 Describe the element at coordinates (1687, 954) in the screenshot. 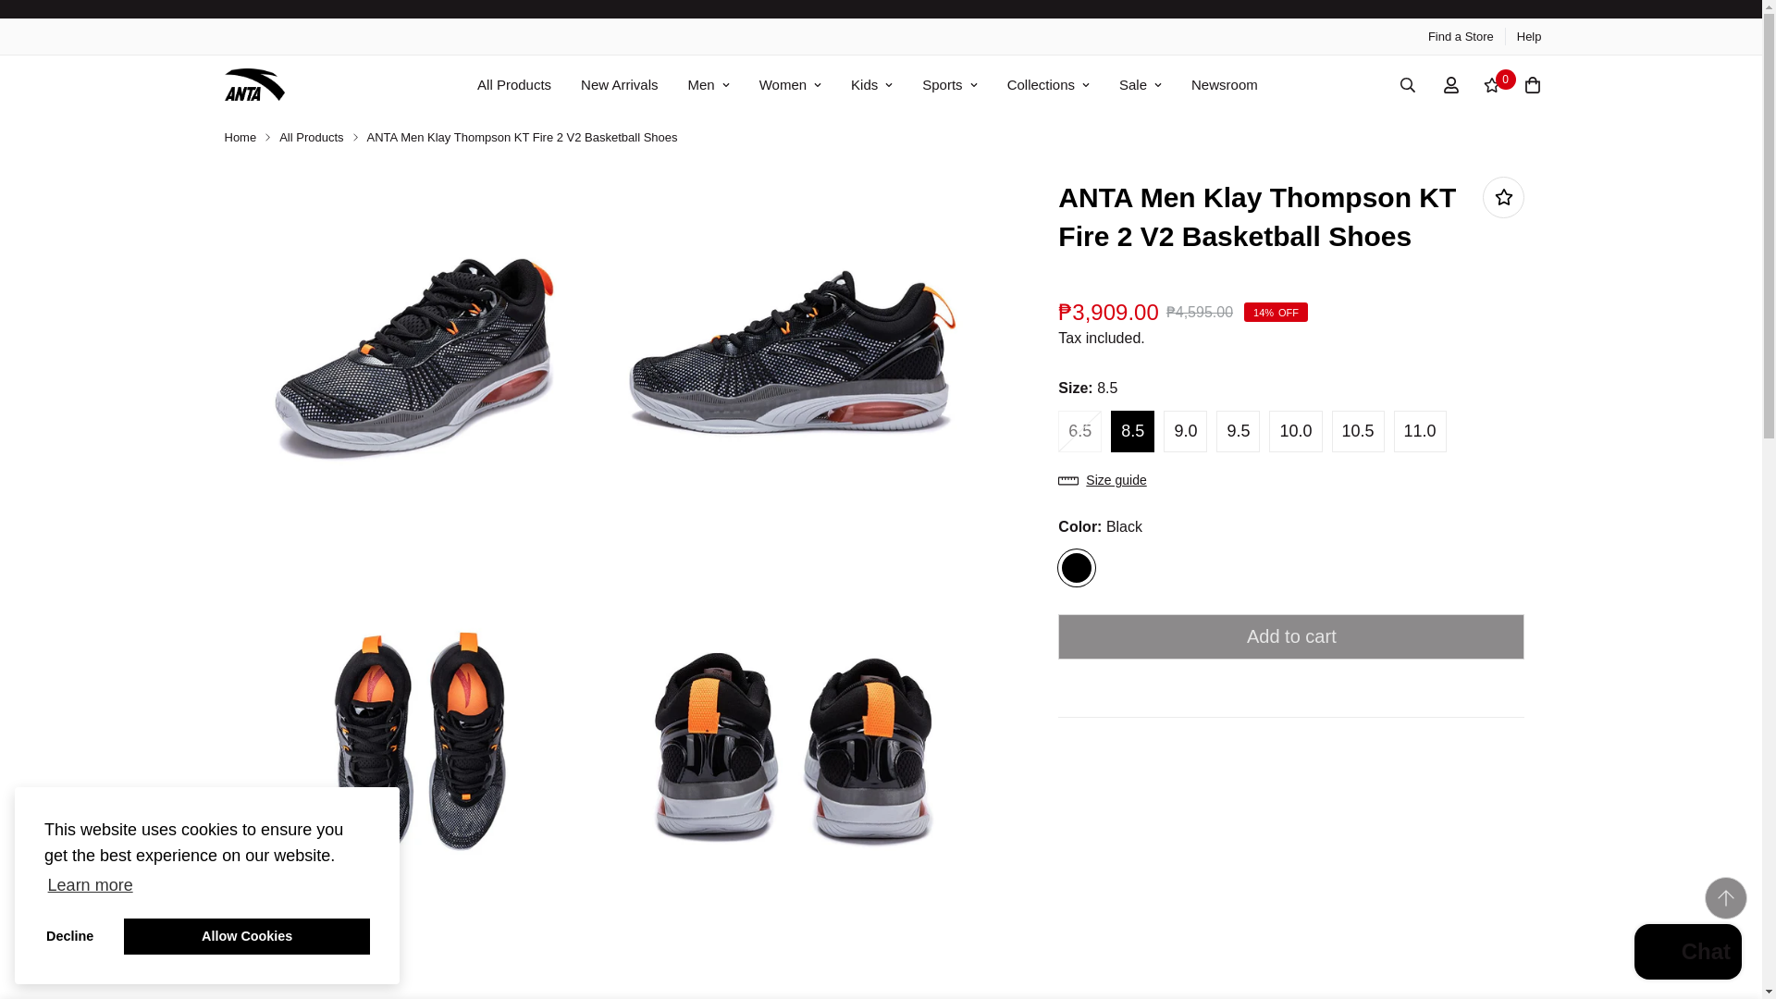

I see `Shopify online store chat` at that location.